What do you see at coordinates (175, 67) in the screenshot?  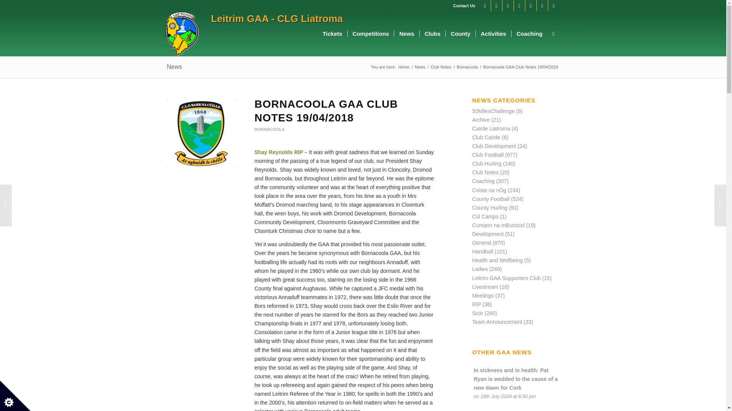 I see `Permanent Link: News` at bounding box center [175, 67].